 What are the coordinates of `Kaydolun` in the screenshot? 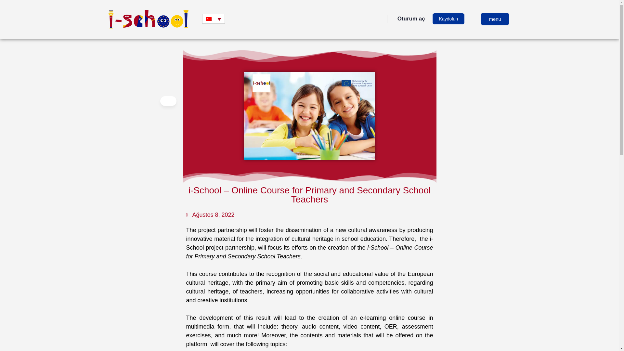 It's located at (448, 19).